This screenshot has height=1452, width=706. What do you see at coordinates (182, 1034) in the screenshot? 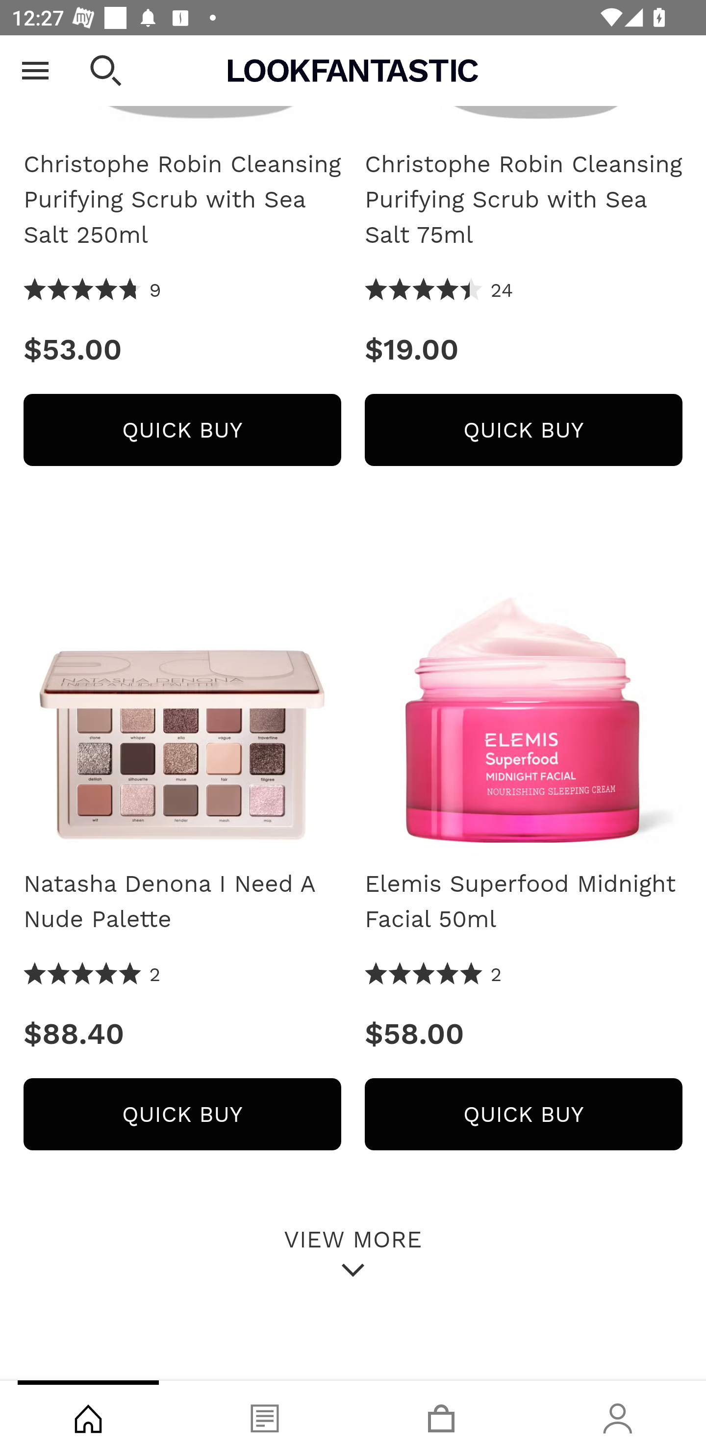
I see `Price: $88.40` at bounding box center [182, 1034].